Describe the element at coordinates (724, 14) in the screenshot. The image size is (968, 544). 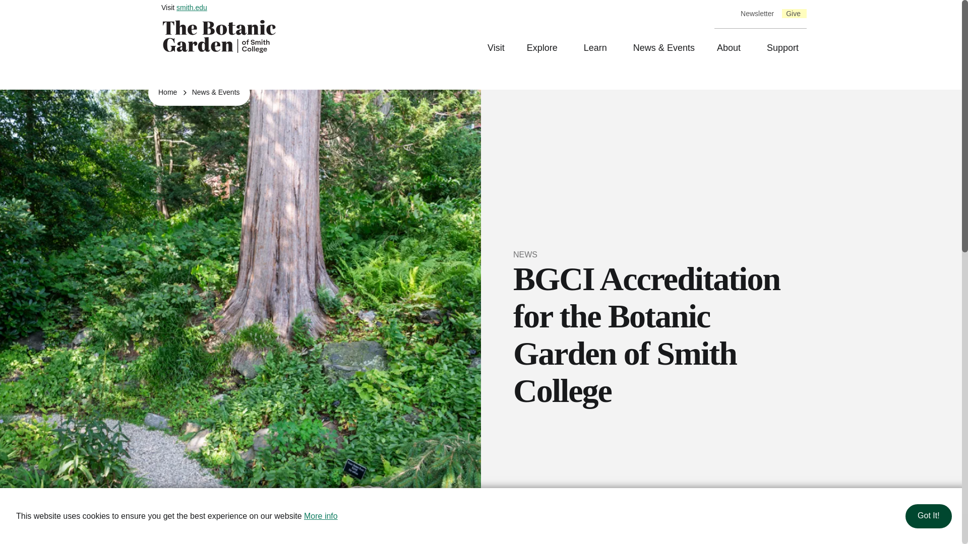
I see `Search Toggle` at that location.